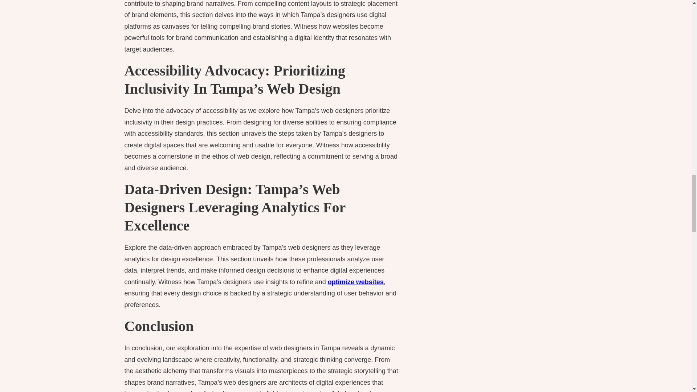  I want to click on optimize websites, so click(356, 282).